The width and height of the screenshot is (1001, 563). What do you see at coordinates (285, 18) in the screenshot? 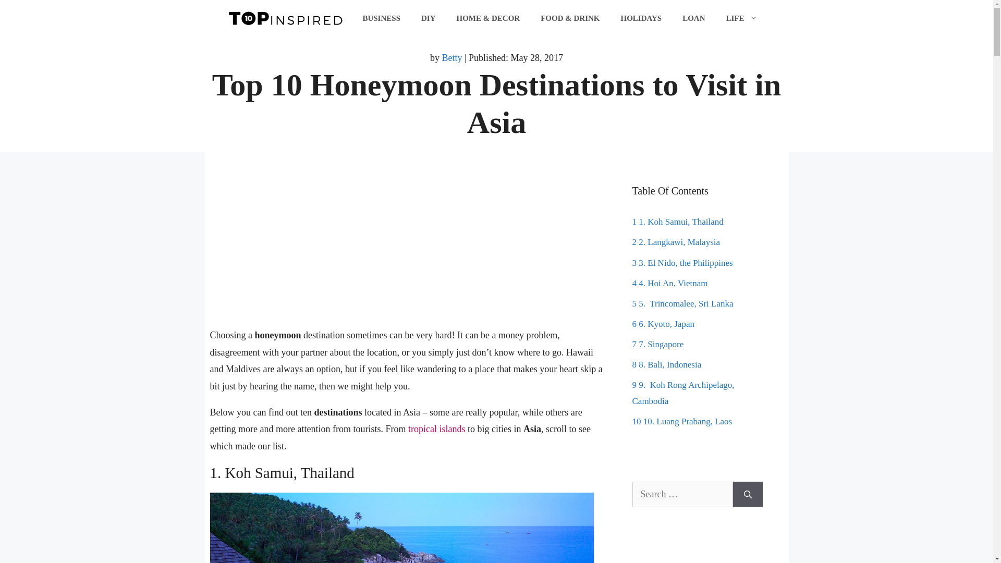
I see `Top Inspired` at bounding box center [285, 18].